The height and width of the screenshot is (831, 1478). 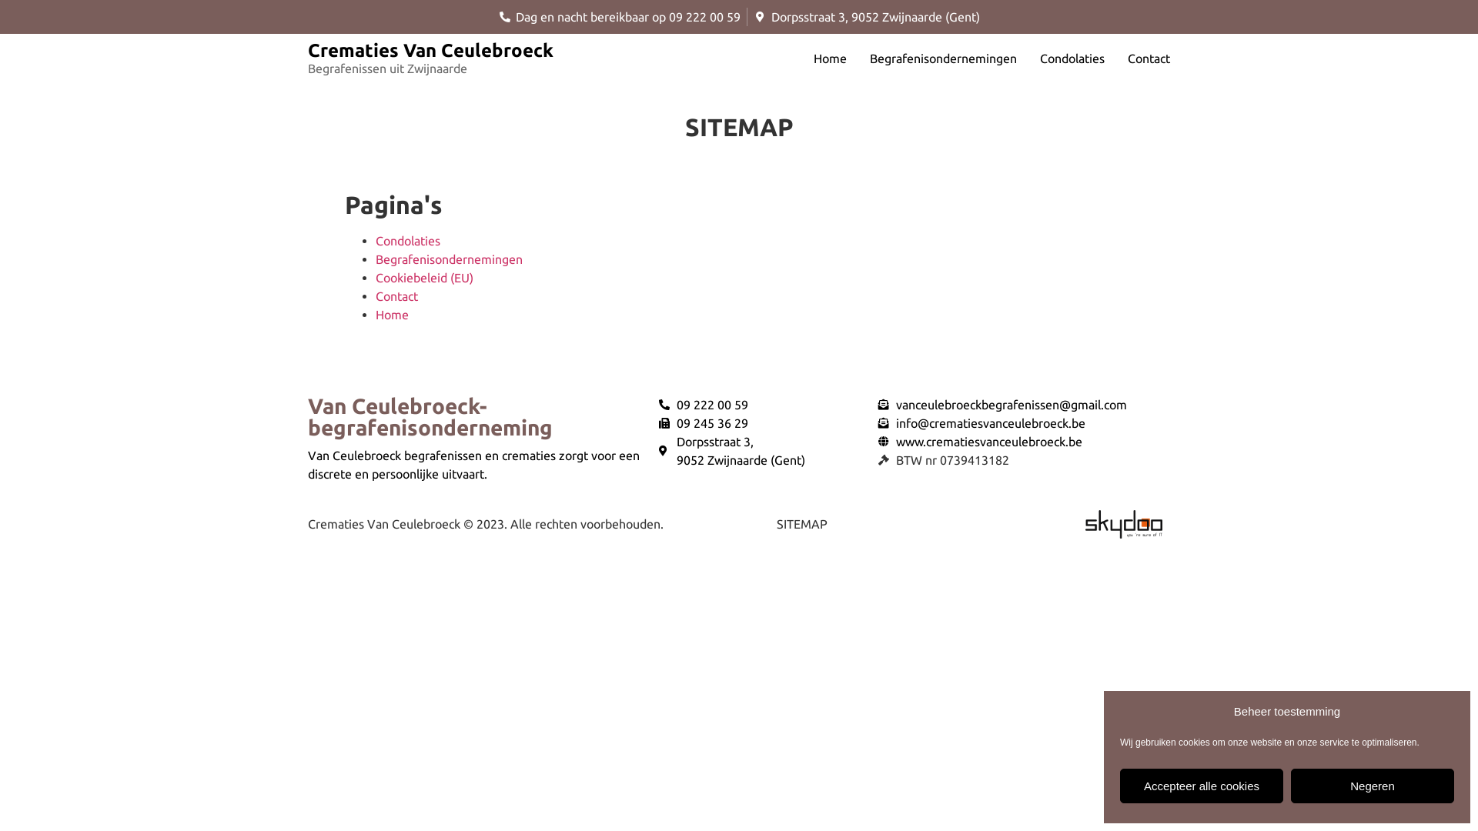 What do you see at coordinates (393, 315) in the screenshot?
I see `Home` at bounding box center [393, 315].